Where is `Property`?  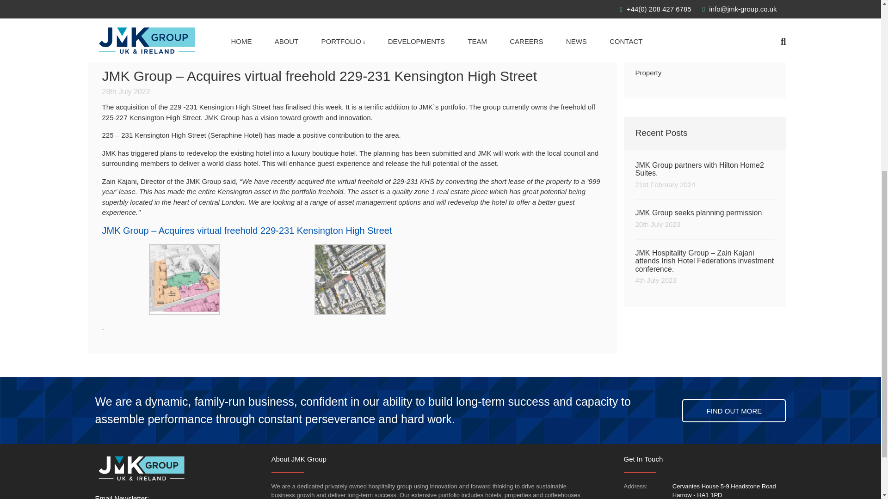
Property is located at coordinates (141, 469).